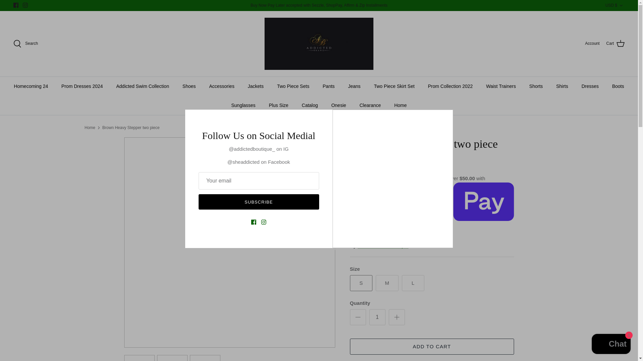 The image size is (643, 361). I want to click on 1, so click(377, 317).